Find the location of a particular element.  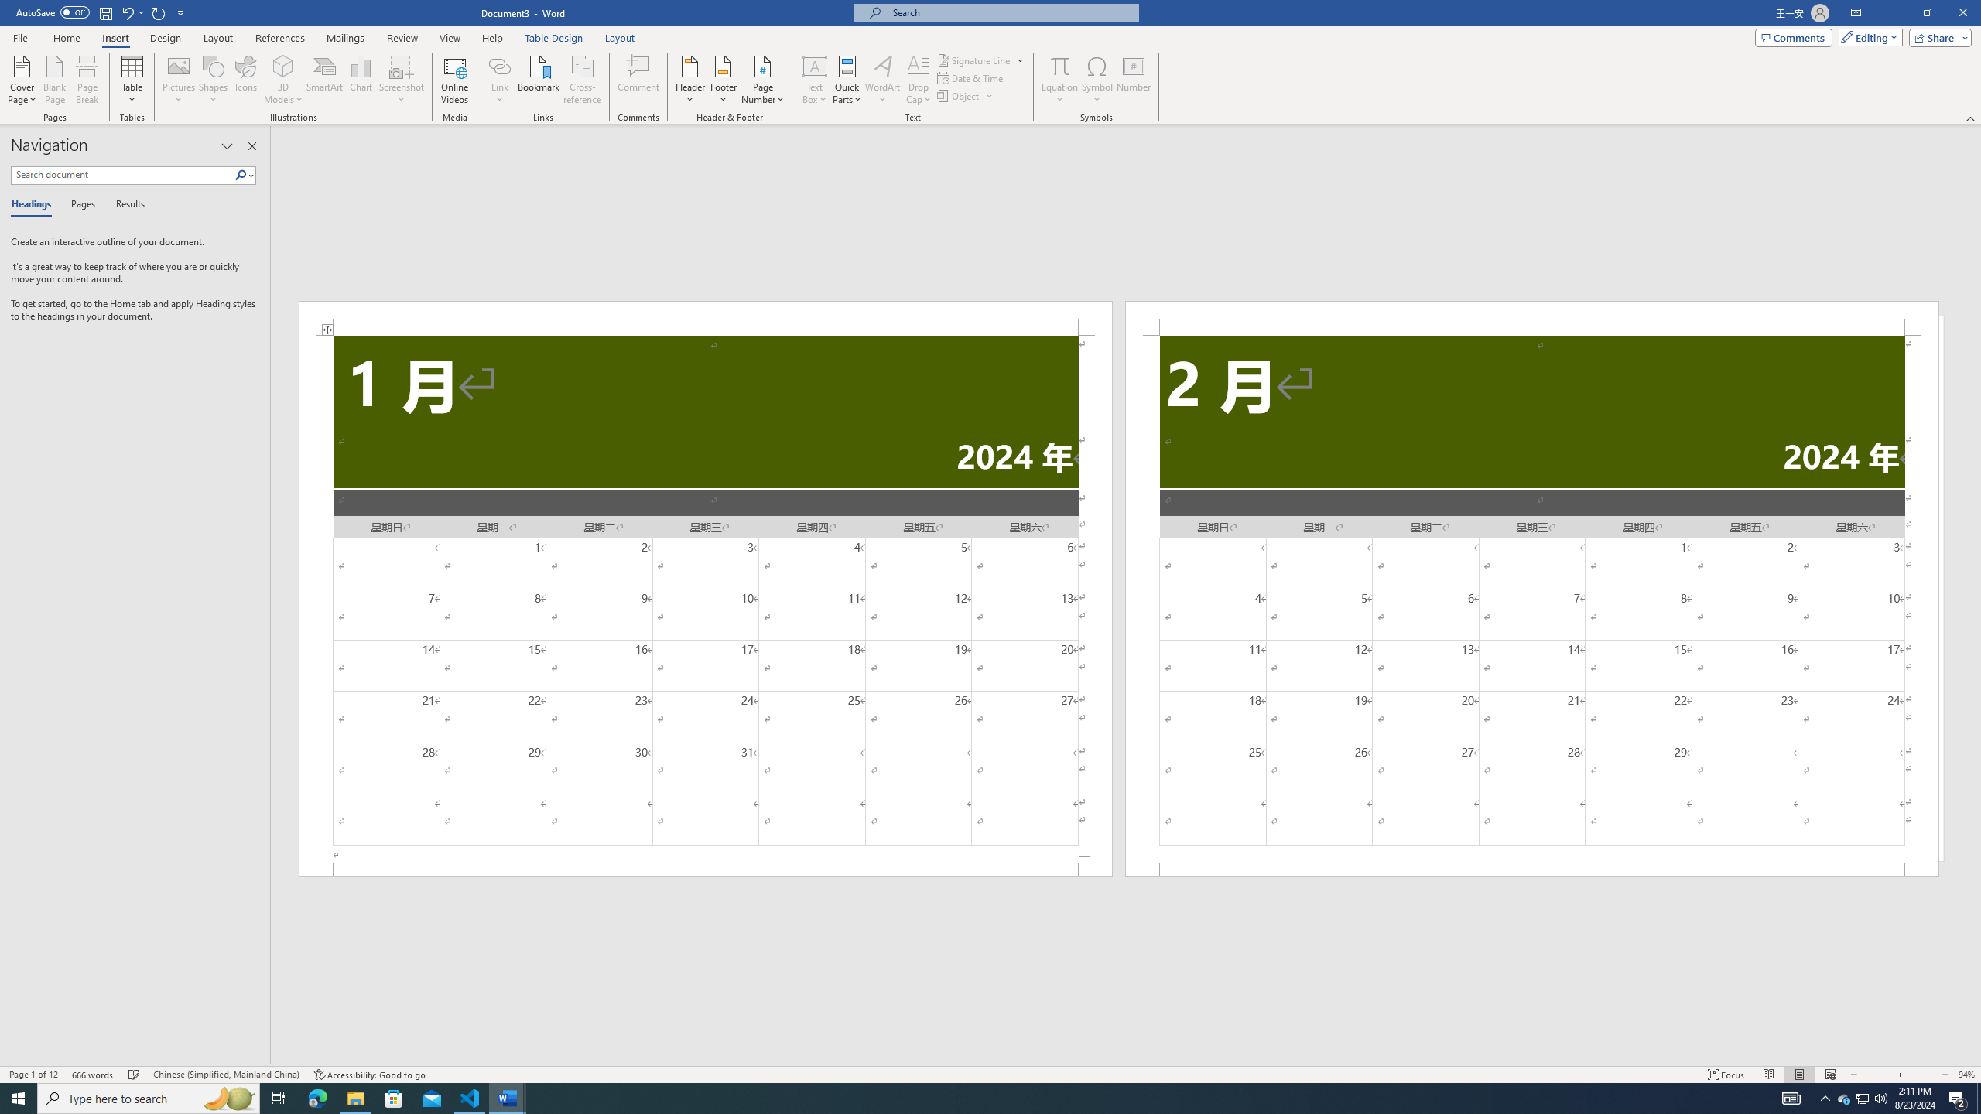

Link is located at coordinates (500, 80).